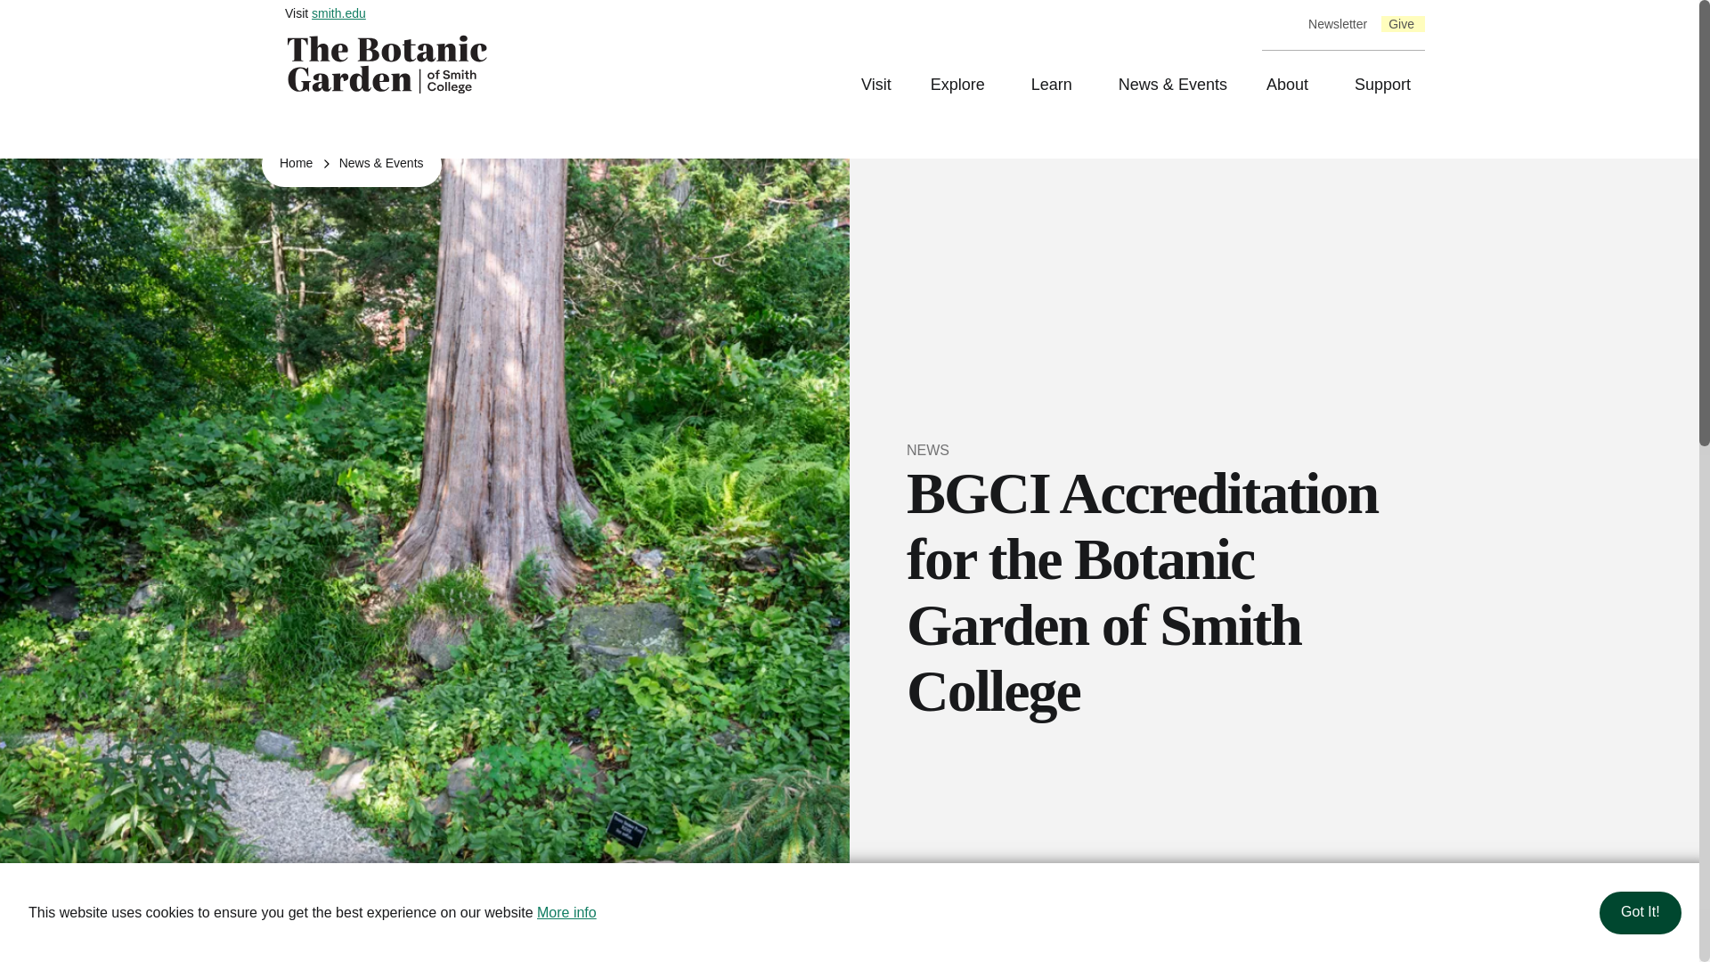 This screenshot has height=962, width=1710. What do you see at coordinates (878, 86) in the screenshot?
I see `Visit` at bounding box center [878, 86].